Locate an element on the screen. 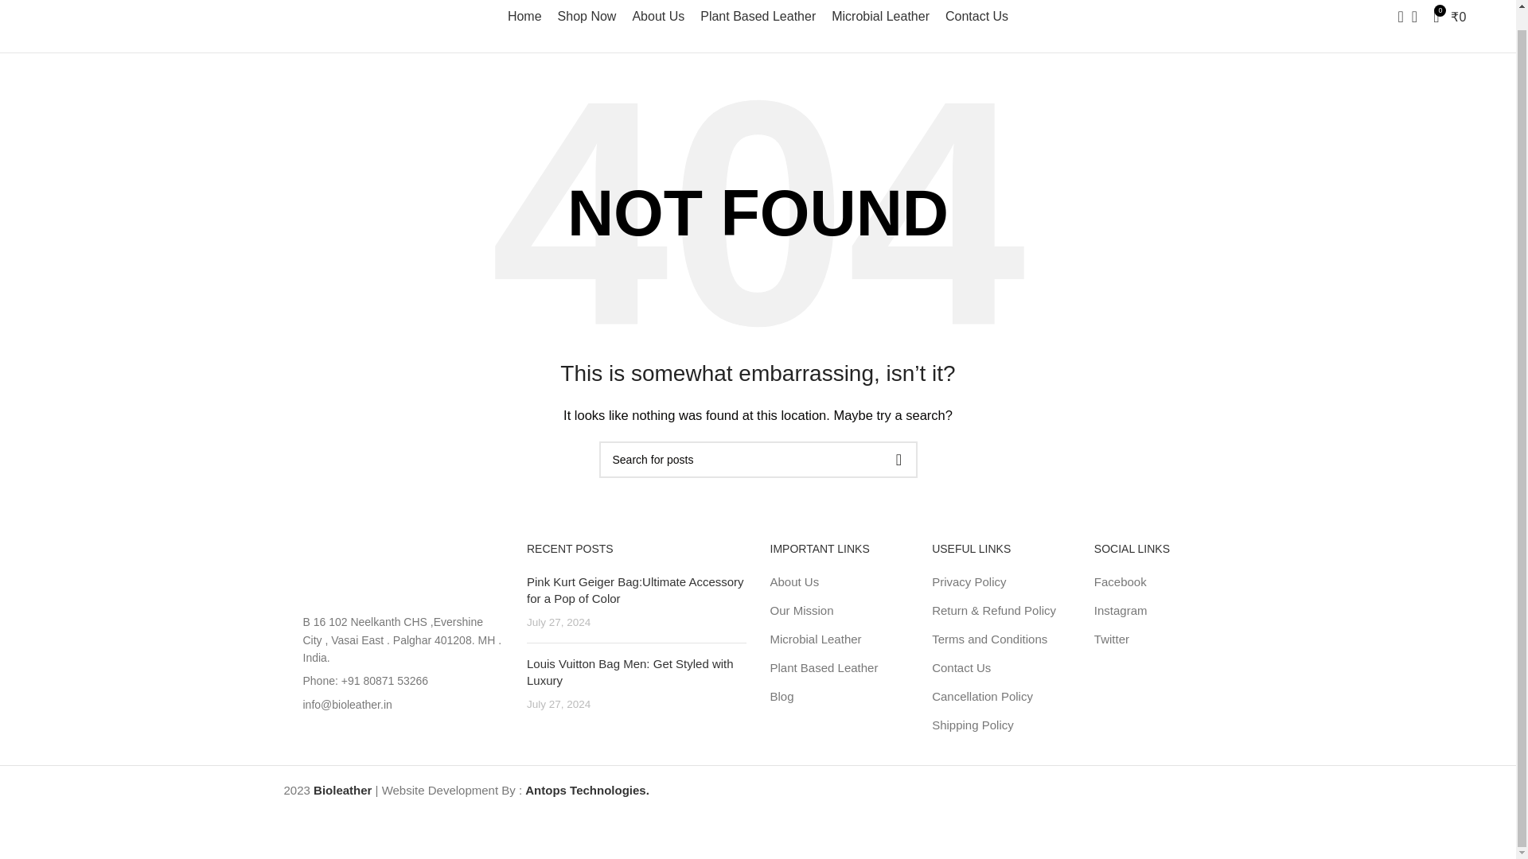 The image size is (1528, 859). About Us is located at coordinates (658, 17).